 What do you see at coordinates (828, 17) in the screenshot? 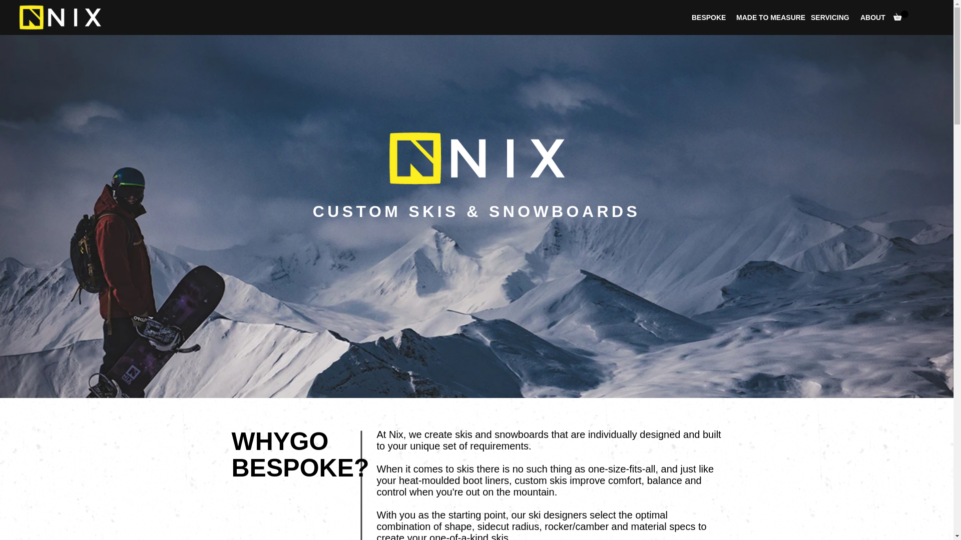
I see `SERVICING` at bounding box center [828, 17].